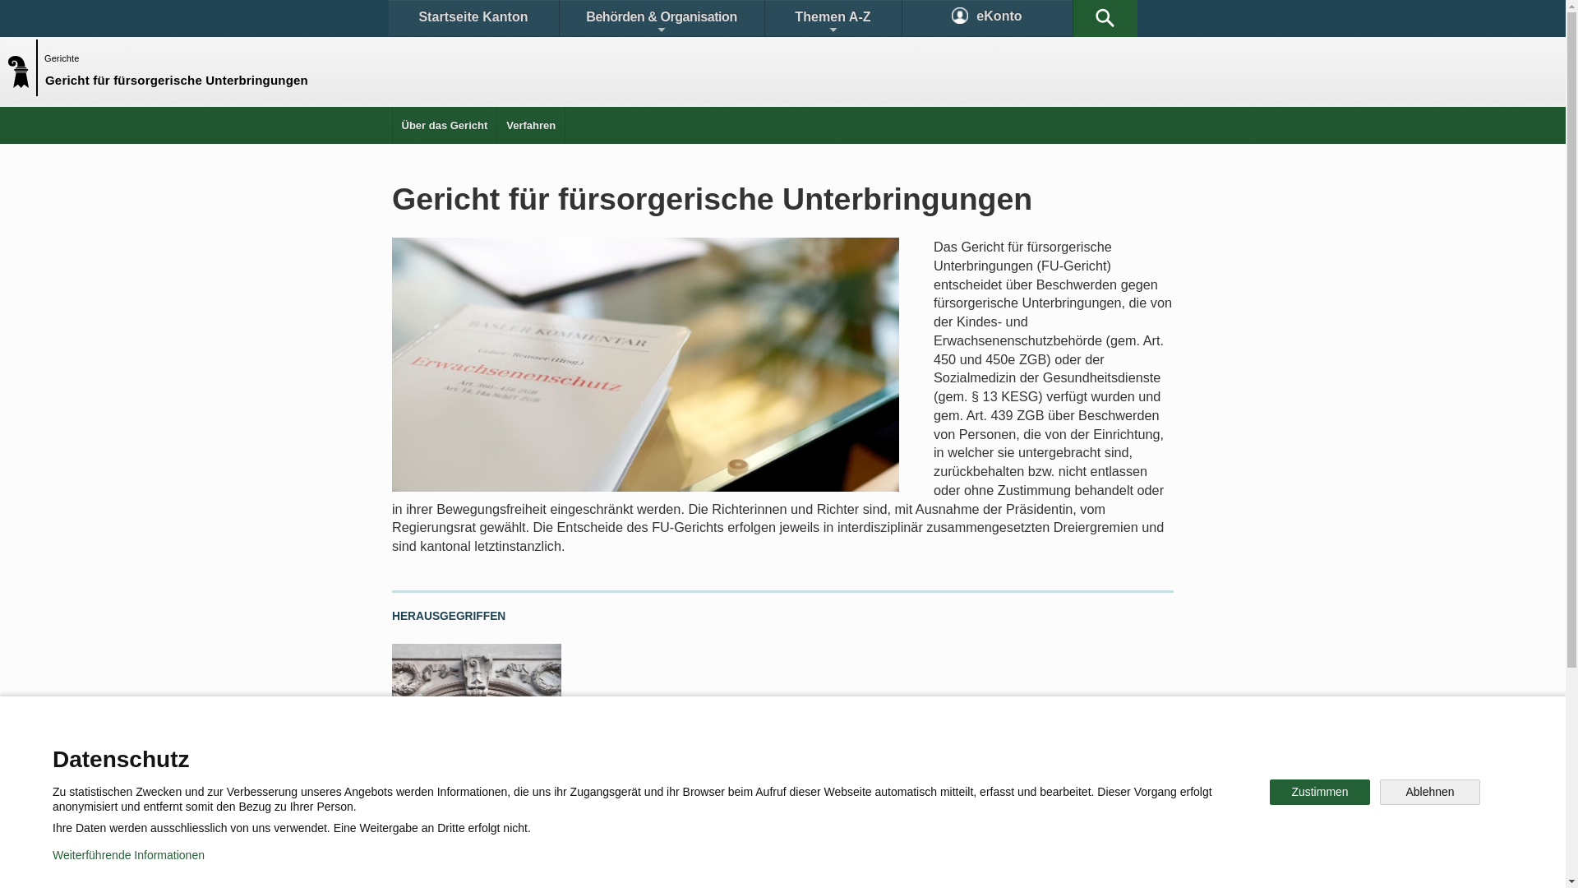 The image size is (1578, 888). Describe the element at coordinates (593, 809) in the screenshot. I see `Facebook` at that location.